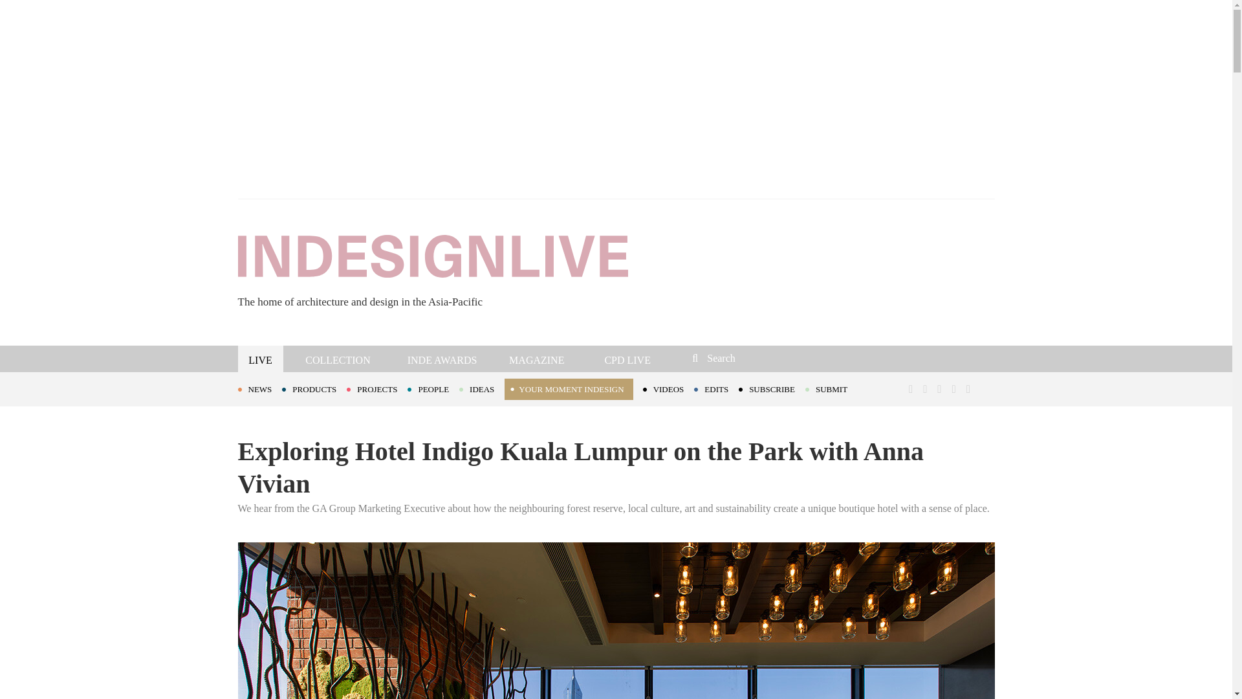 The image size is (1242, 699). What do you see at coordinates (779, 357) in the screenshot?
I see `Search` at bounding box center [779, 357].